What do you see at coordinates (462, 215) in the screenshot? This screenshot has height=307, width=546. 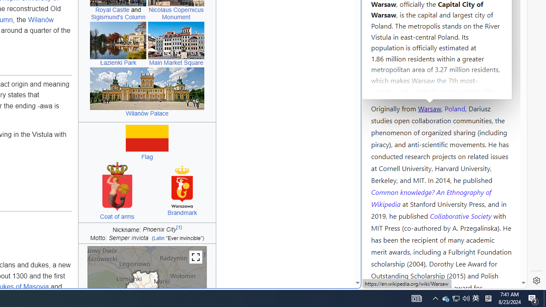 I see `Collaborative Society ` at bounding box center [462, 215].